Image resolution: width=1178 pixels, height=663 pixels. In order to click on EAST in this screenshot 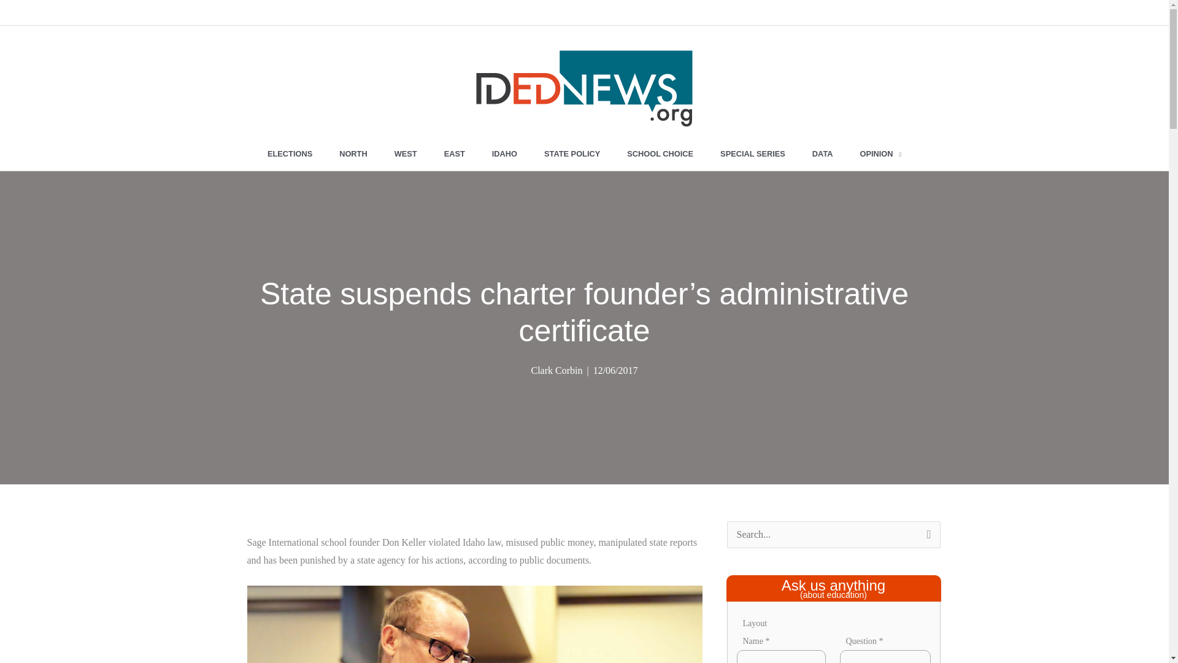, I will do `click(454, 153)`.